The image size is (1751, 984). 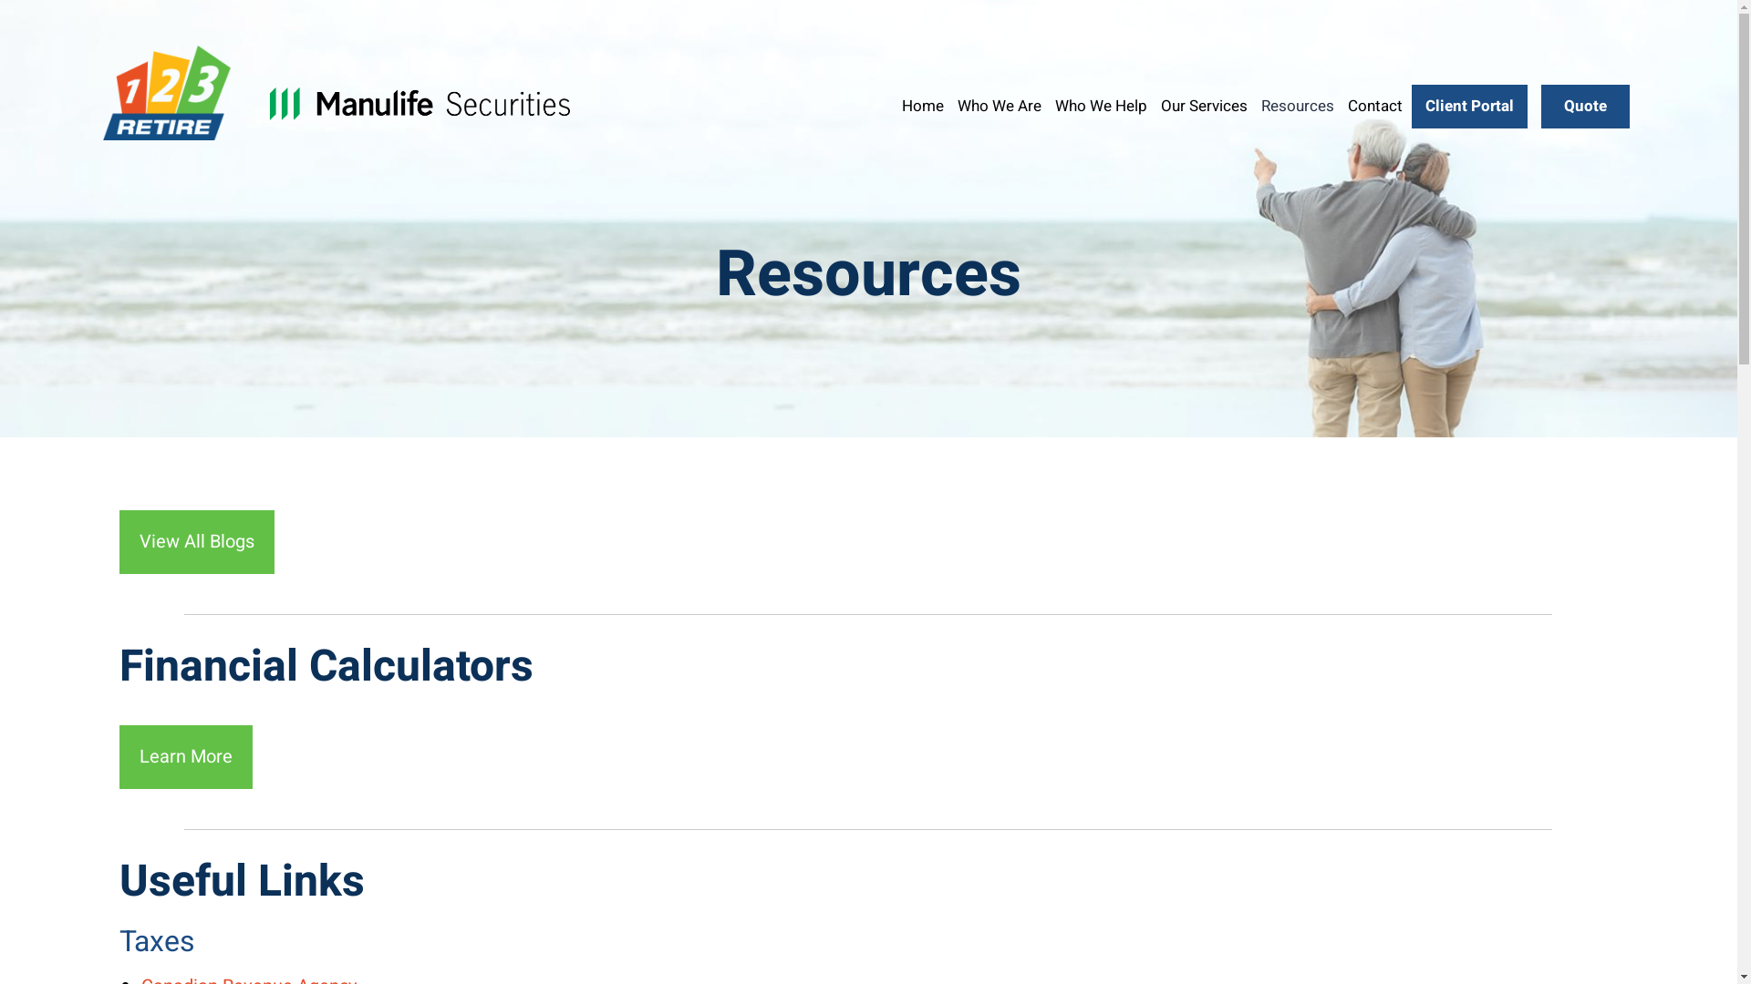 What do you see at coordinates (923, 106) in the screenshot?
I see `Home` at bounding box center [923, 106].